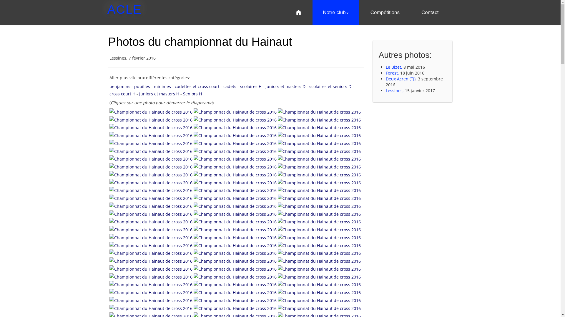 The width and height of the screenshot is (565, 317). What do you see at coordinates (235, 159) in the screenshot?
I see `Championnat du Hainaut de cross 2016` at bounding box center [235, 159].